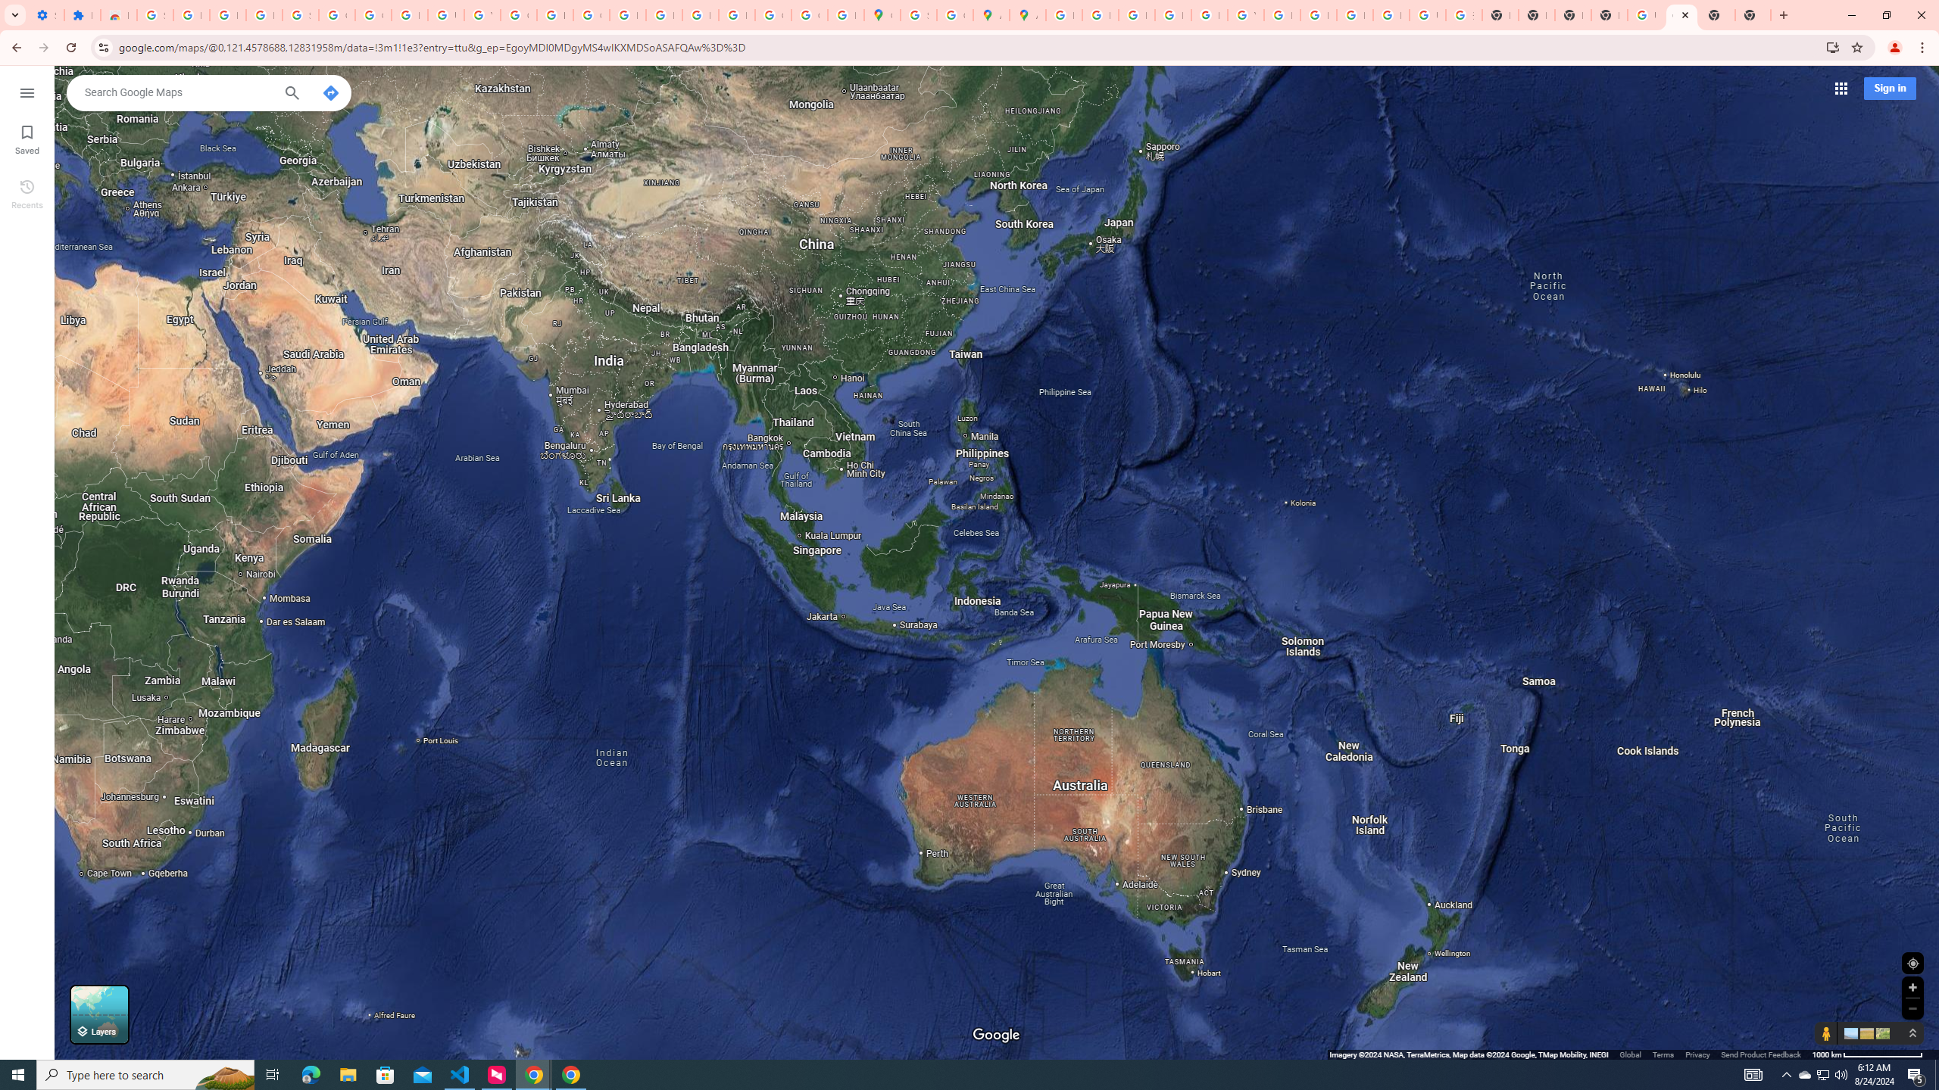 The image size is (1939, 1090). Describe the element at coordinates (99, 1014) in the screenshot. I see `Layers` at that location.